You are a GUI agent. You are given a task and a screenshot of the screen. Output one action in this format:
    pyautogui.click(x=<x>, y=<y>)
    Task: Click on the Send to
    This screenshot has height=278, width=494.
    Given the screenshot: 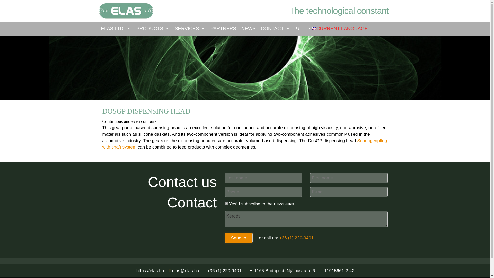 What is the action you would take?
    pyautogui.click(x=238, y=238)
    